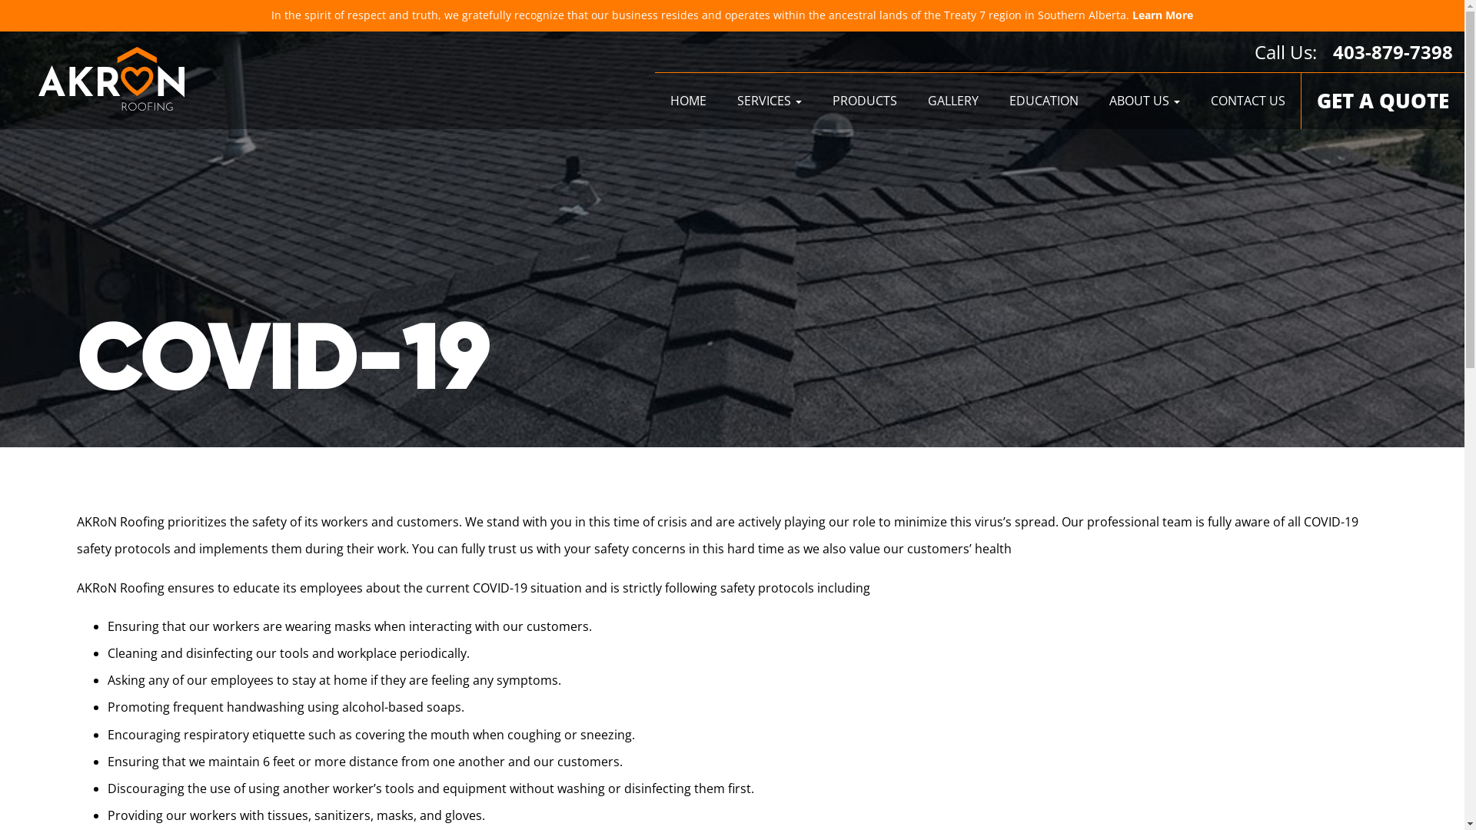  Describe the element at coordinates (689, 101) in the screenshot. I see `HOME` at that location.